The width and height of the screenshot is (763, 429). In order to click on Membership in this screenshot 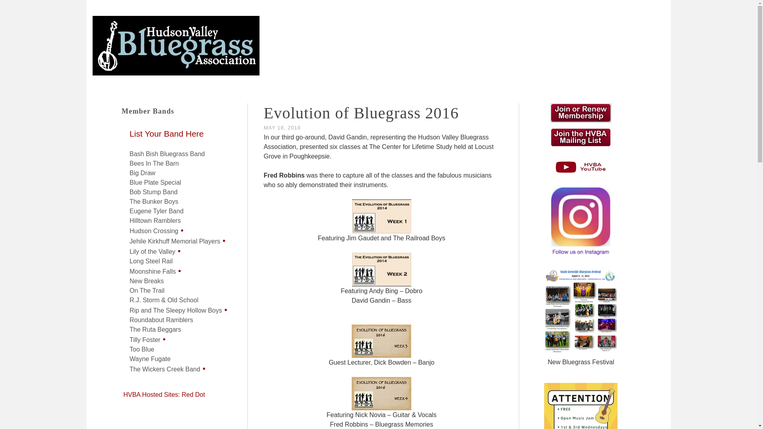, I will do `click(392, 103)`.